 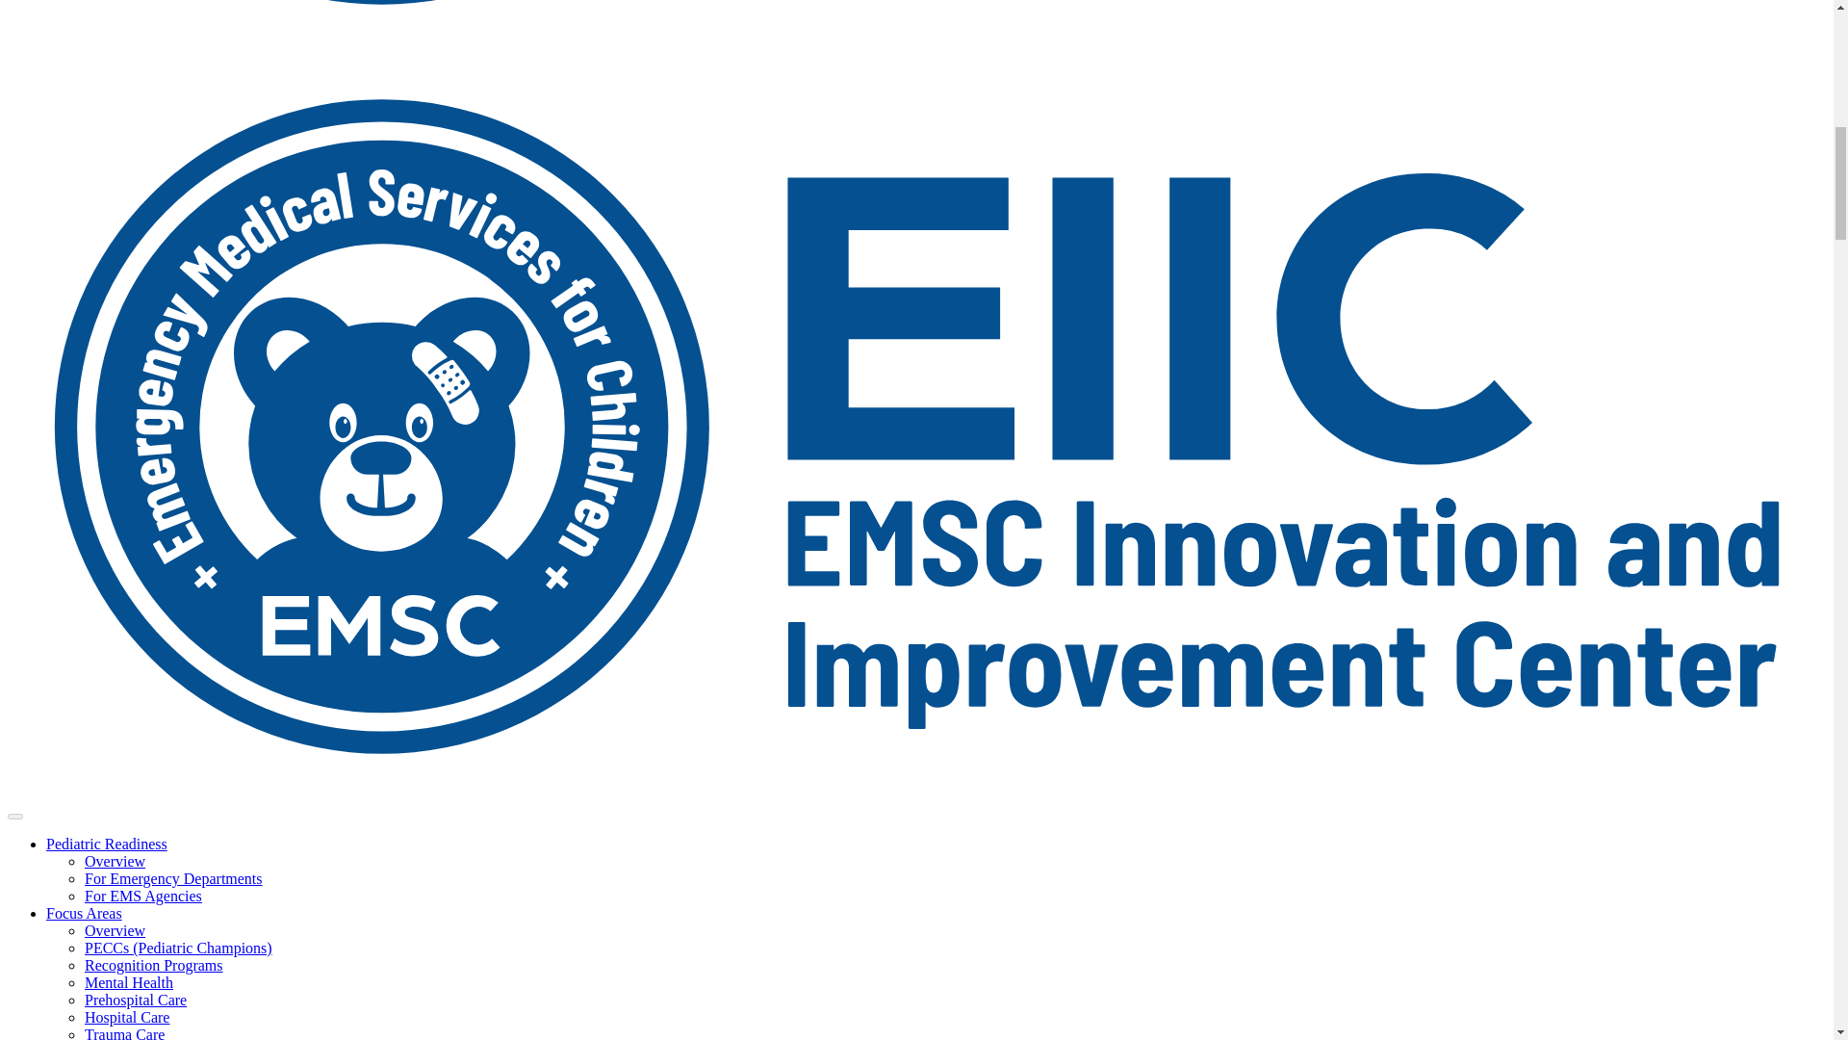 I want to click on For EMS Agencies, so click(x=142, y=896).